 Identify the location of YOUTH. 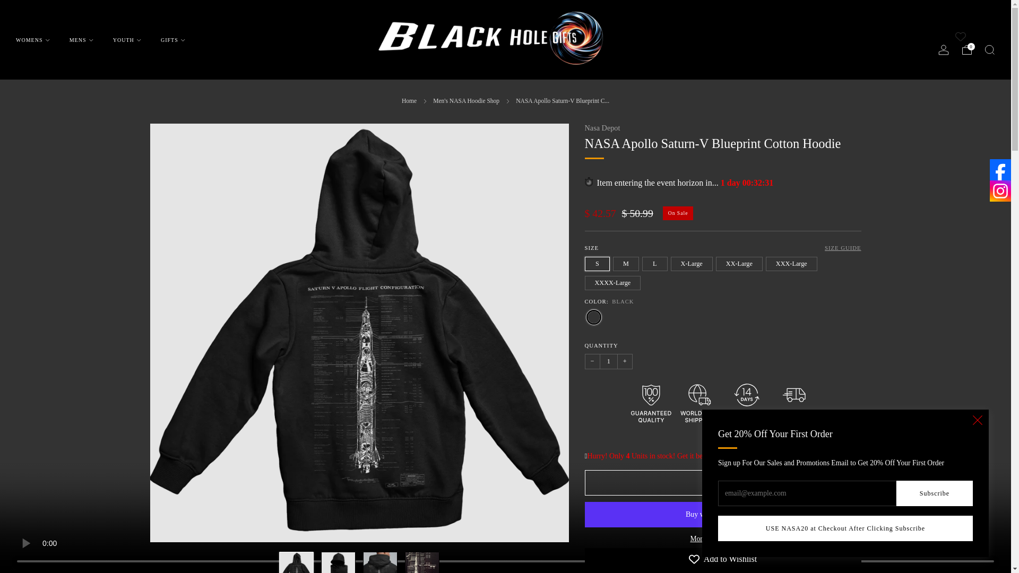
(127, 39).